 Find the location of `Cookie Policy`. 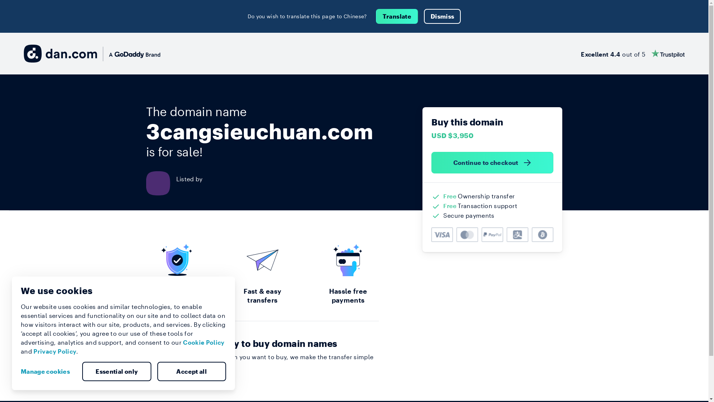

Cookie Policy is located at coordinates (204, 342).